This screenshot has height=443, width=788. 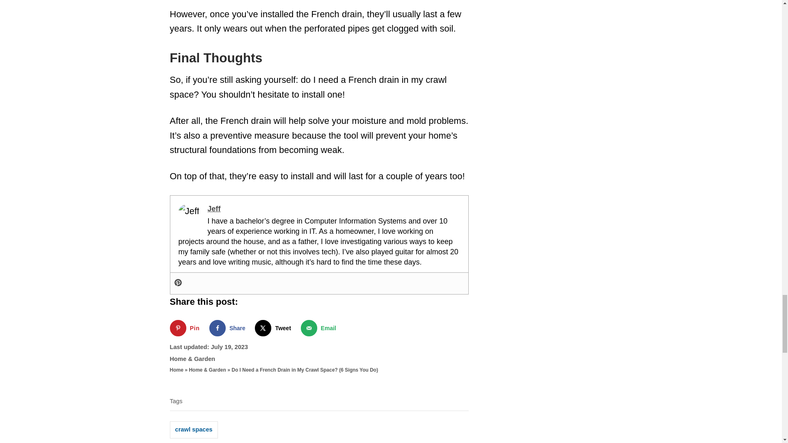 I want to click on Email, so click(x=320, y=328).